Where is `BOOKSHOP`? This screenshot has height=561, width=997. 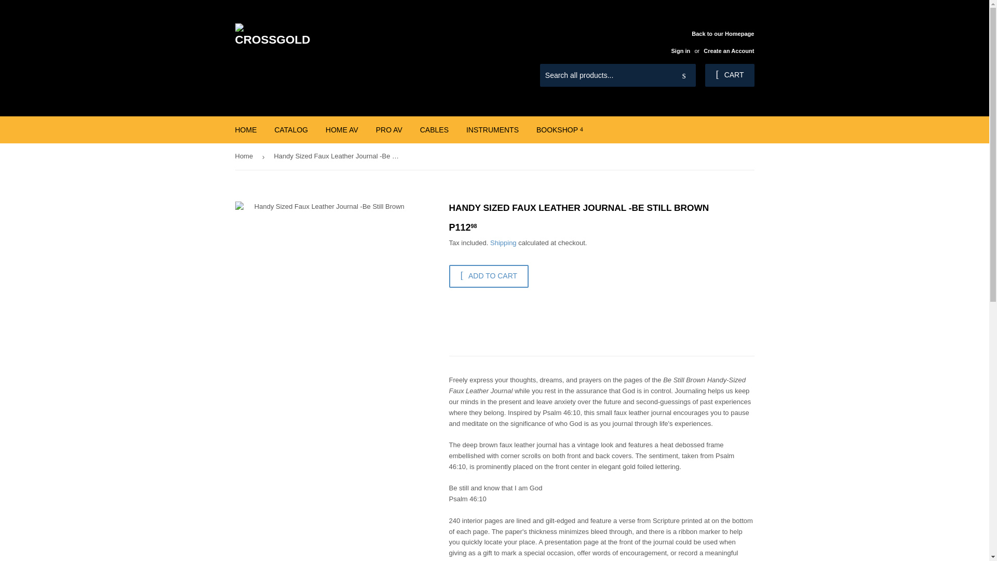
BOOKSHOP is located at coordinates (560, 130).